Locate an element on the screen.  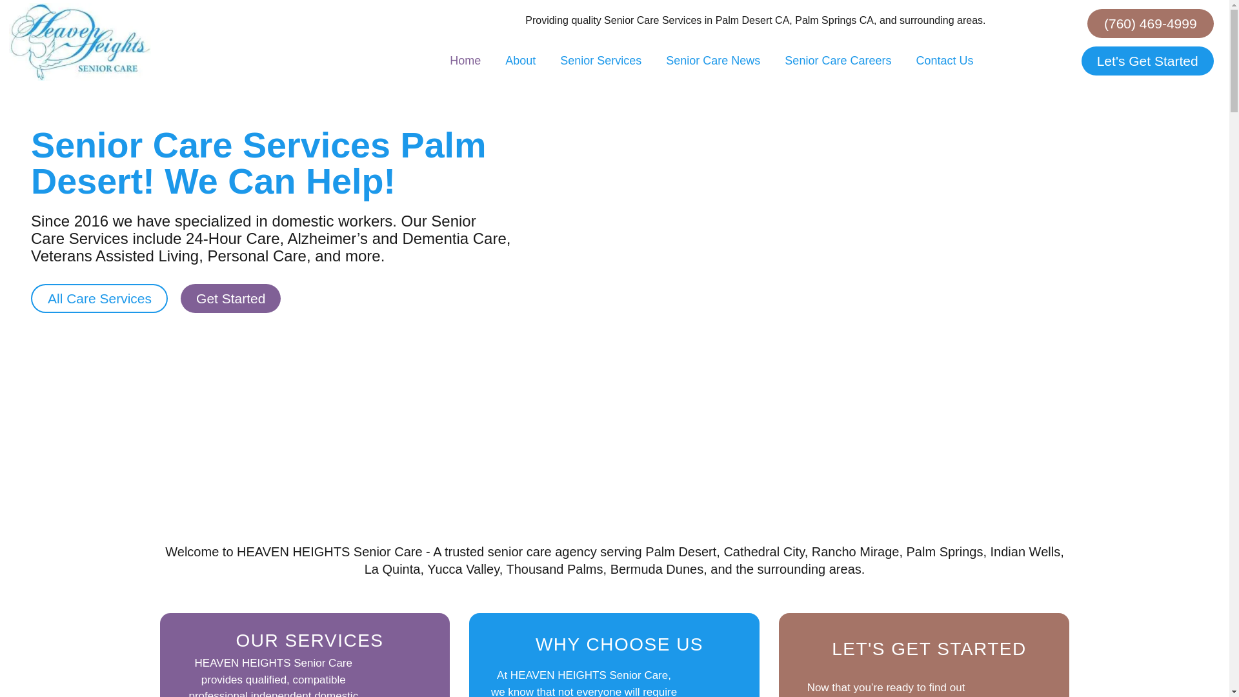
Get Started is located at coordinates (231, 298).